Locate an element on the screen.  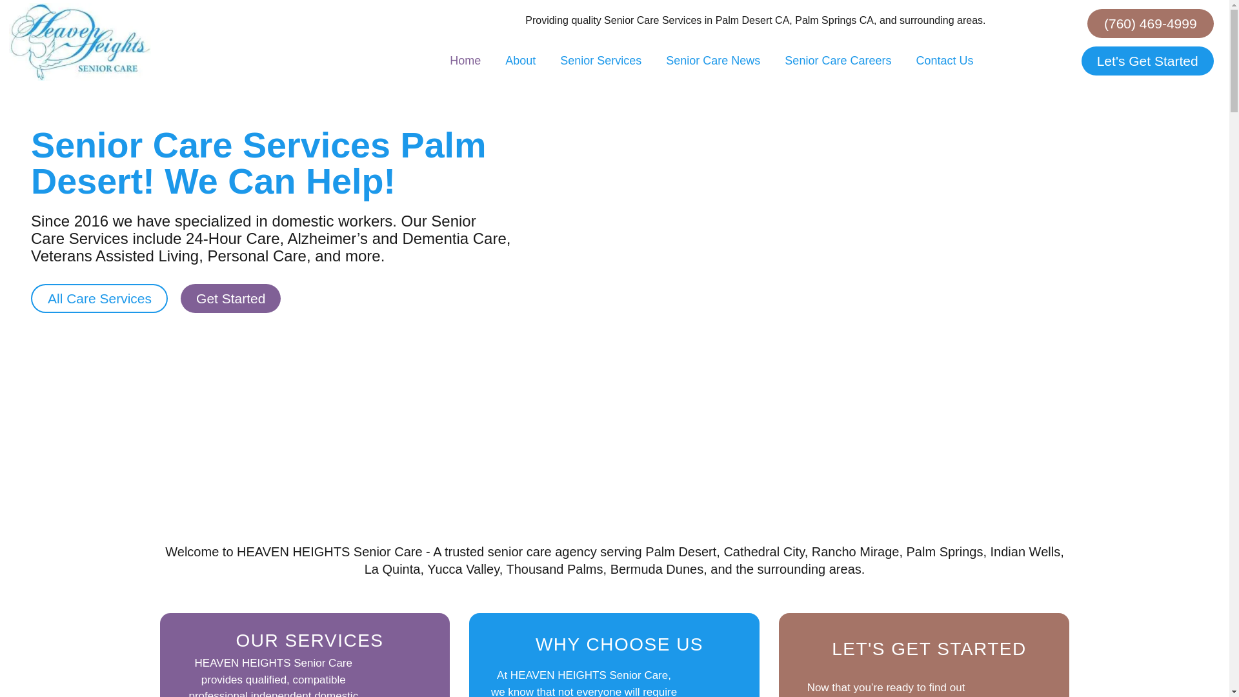
Get Started is located at coordinates (231, 298).